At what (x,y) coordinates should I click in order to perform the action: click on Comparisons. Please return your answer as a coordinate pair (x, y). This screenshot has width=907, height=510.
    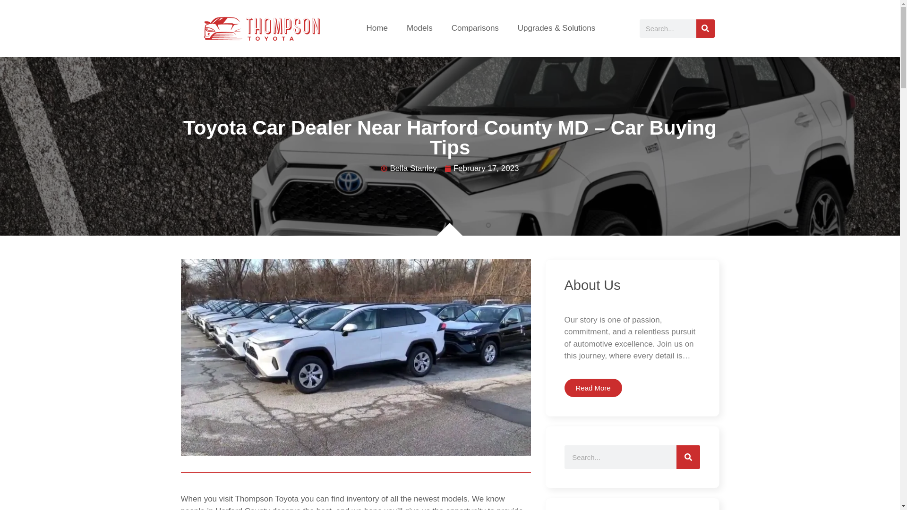
    Looking at the image, I should click on (475, 28).